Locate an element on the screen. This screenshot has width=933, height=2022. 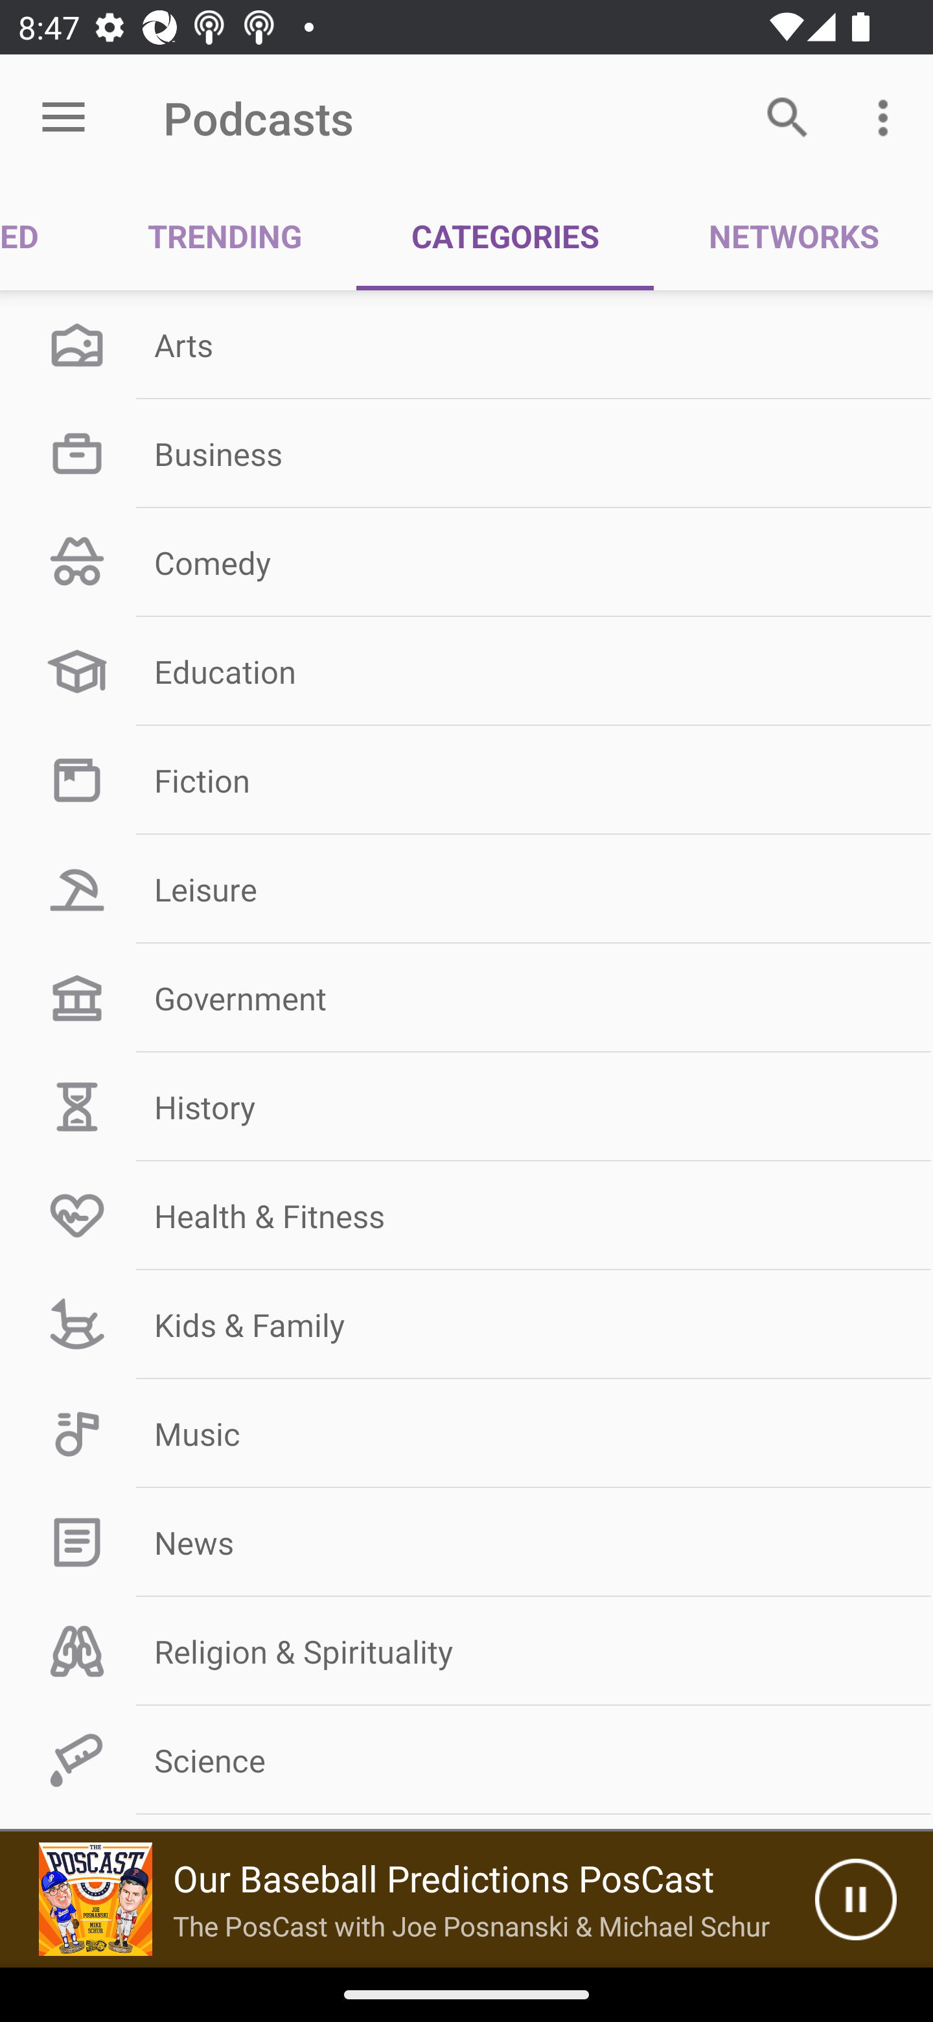
Government is located at coordinates (466, 999).